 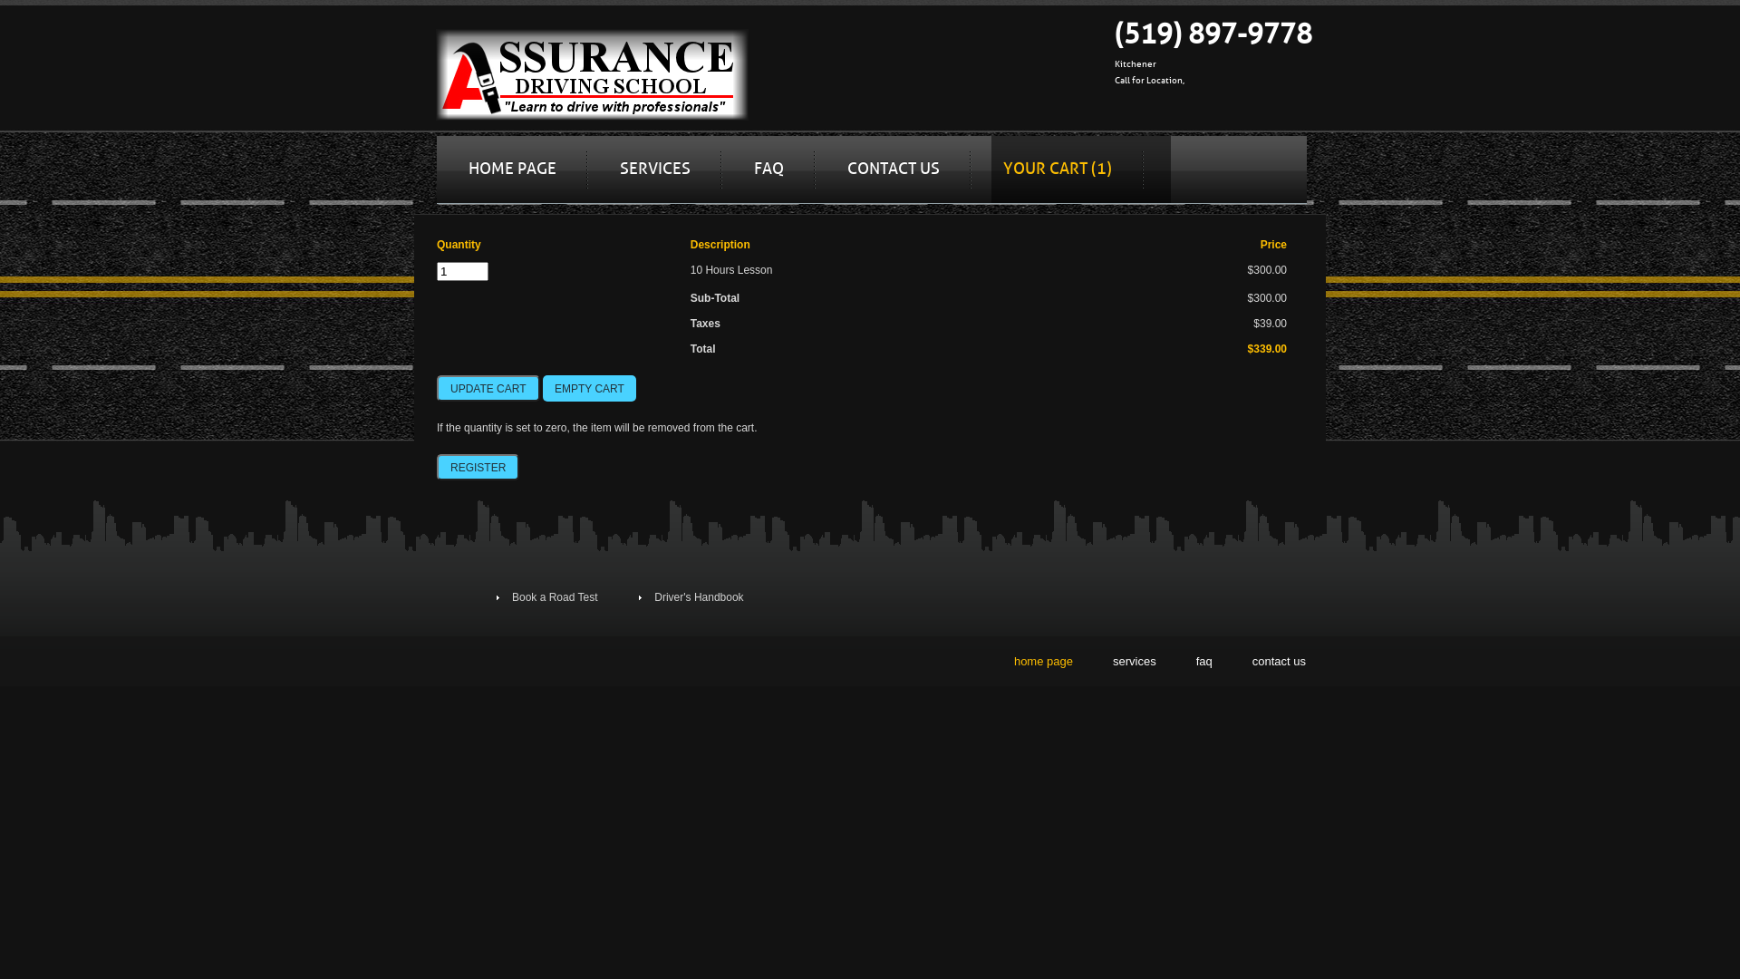 I want to click on Assurance Driving School, so click(x=593, y=74).